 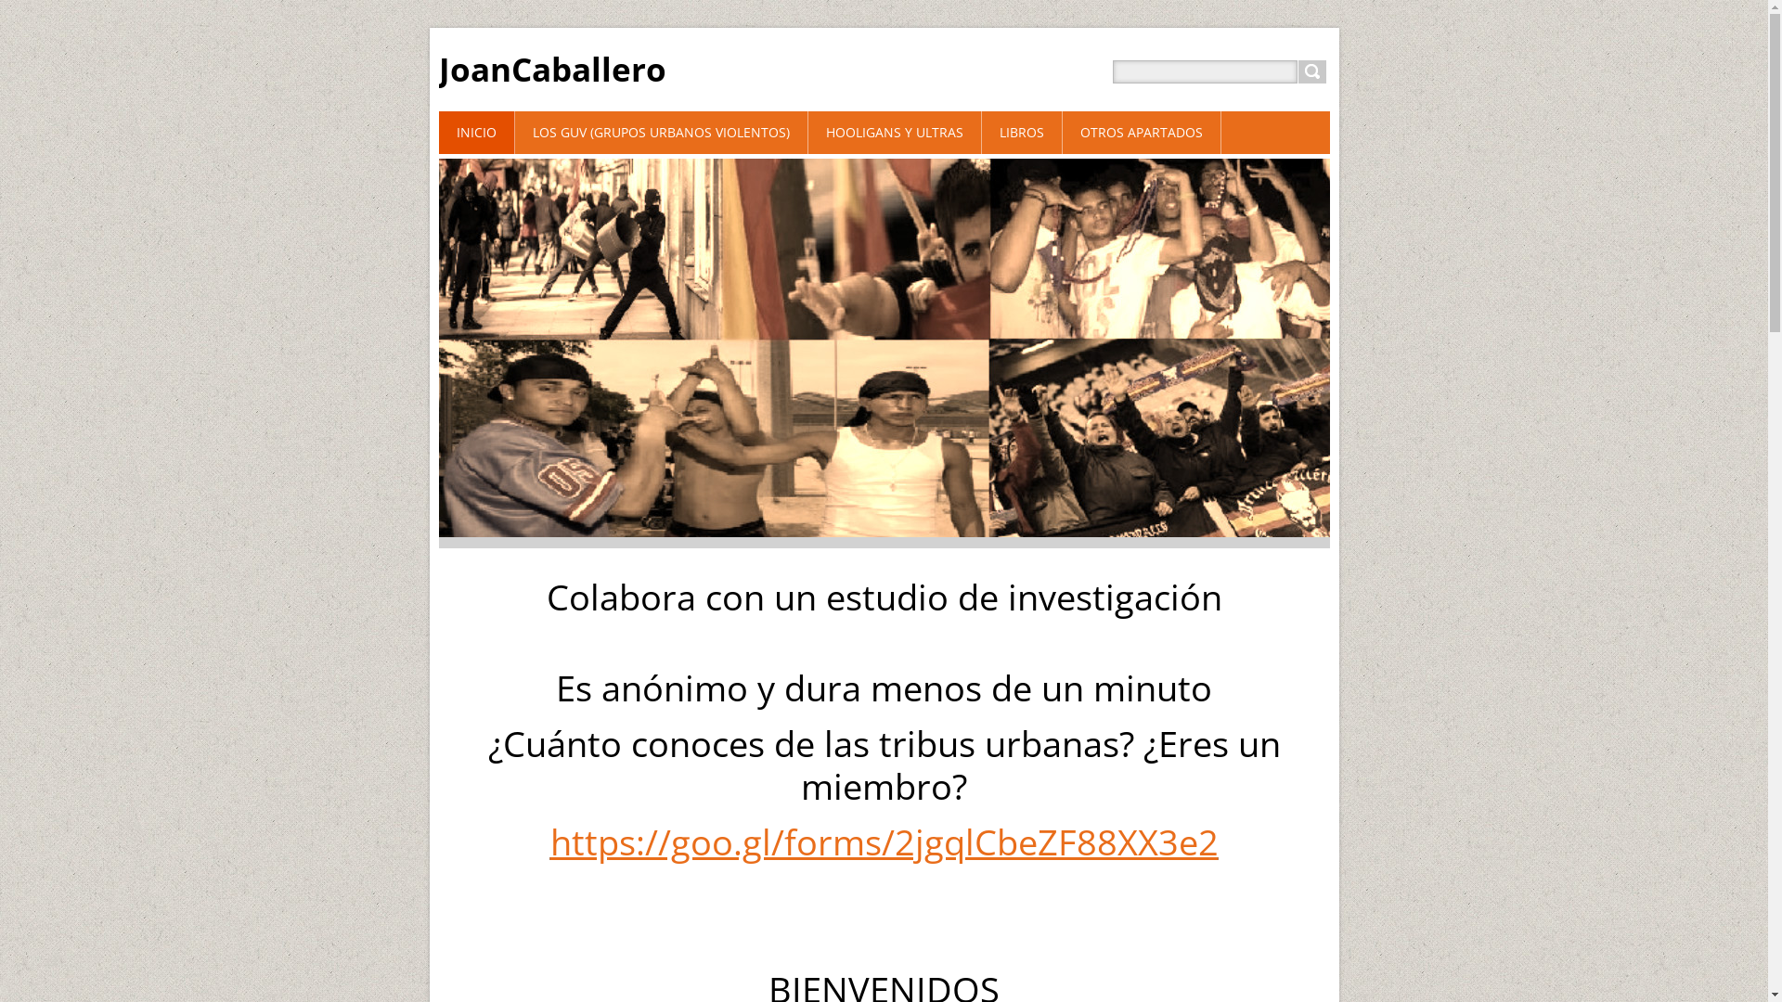 I want to click on Cerca, so click(x=1311, y=72).